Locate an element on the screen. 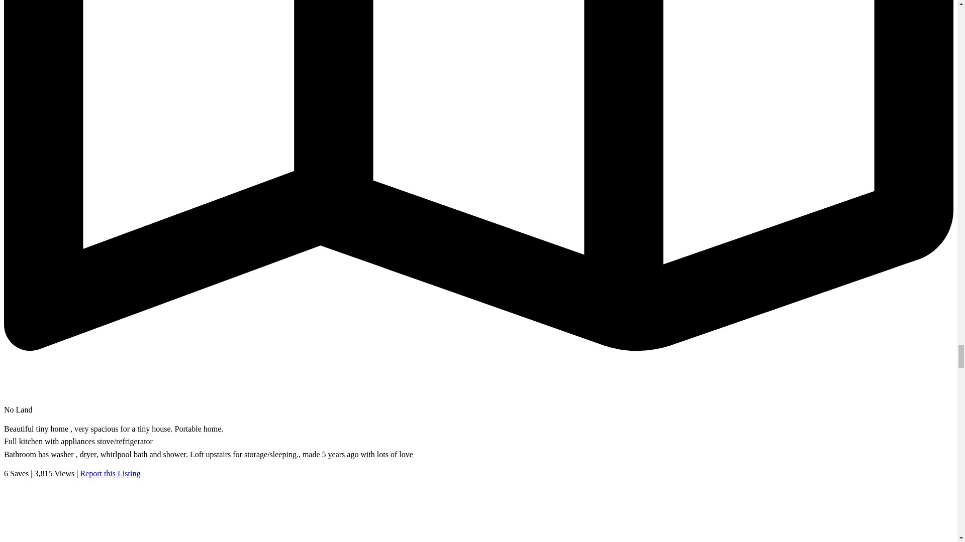 The height and width of the screenshot is (542, 965). Report this Listing is located at coordinates (110, 473).